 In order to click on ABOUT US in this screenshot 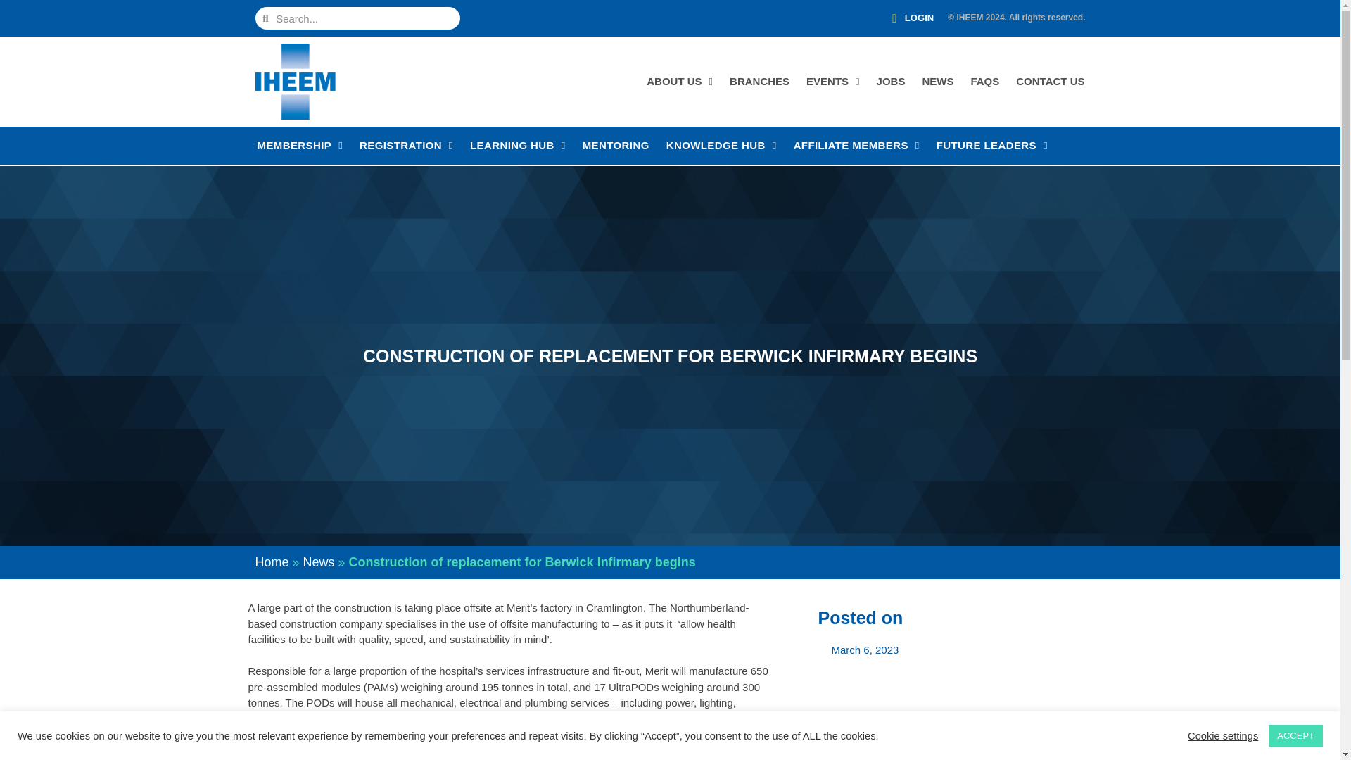, I will do `click(678, 82)`.